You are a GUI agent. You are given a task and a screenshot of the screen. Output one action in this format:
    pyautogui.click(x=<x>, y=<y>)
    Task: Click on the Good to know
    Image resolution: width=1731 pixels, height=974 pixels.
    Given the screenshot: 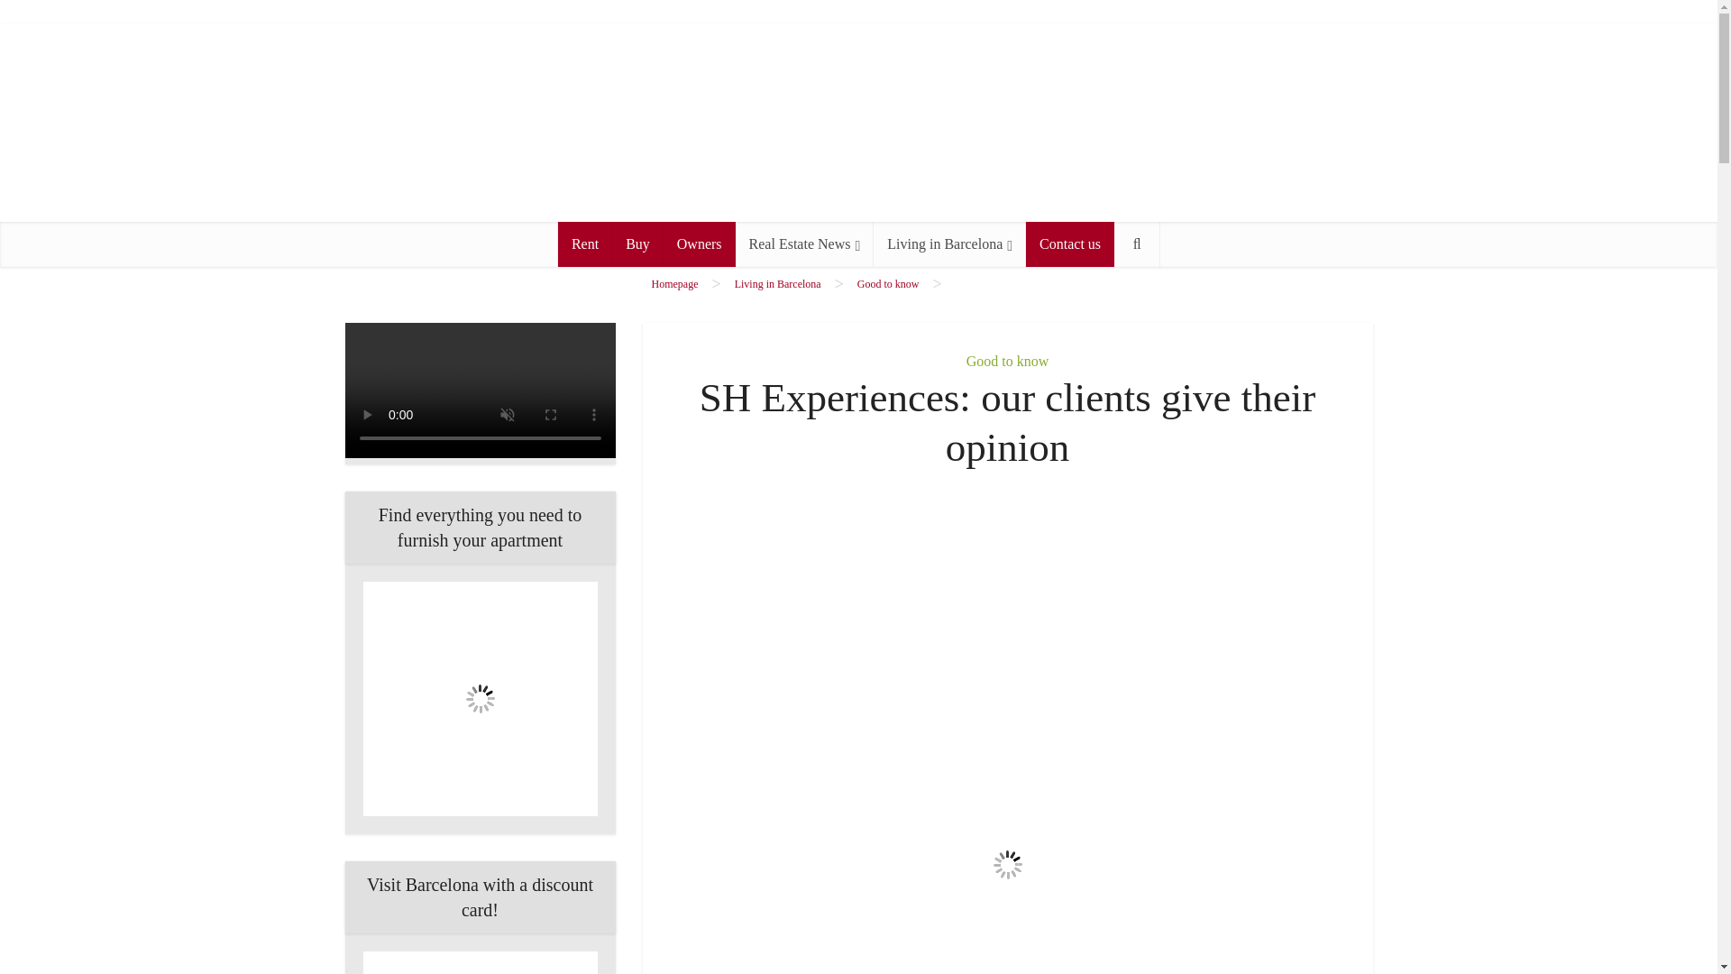 What is the action you would take?
    pyautogui.click(x=887, y=283)
    